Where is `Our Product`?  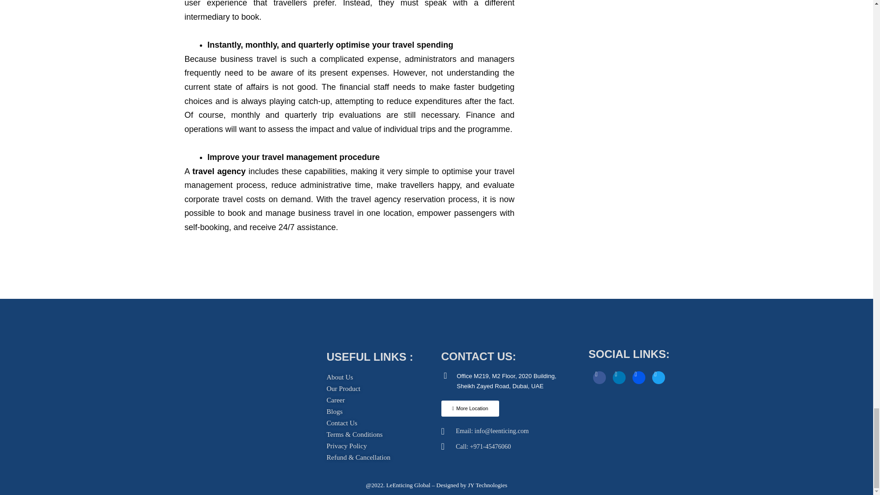 Our Product is located at coordinates (343, 389).